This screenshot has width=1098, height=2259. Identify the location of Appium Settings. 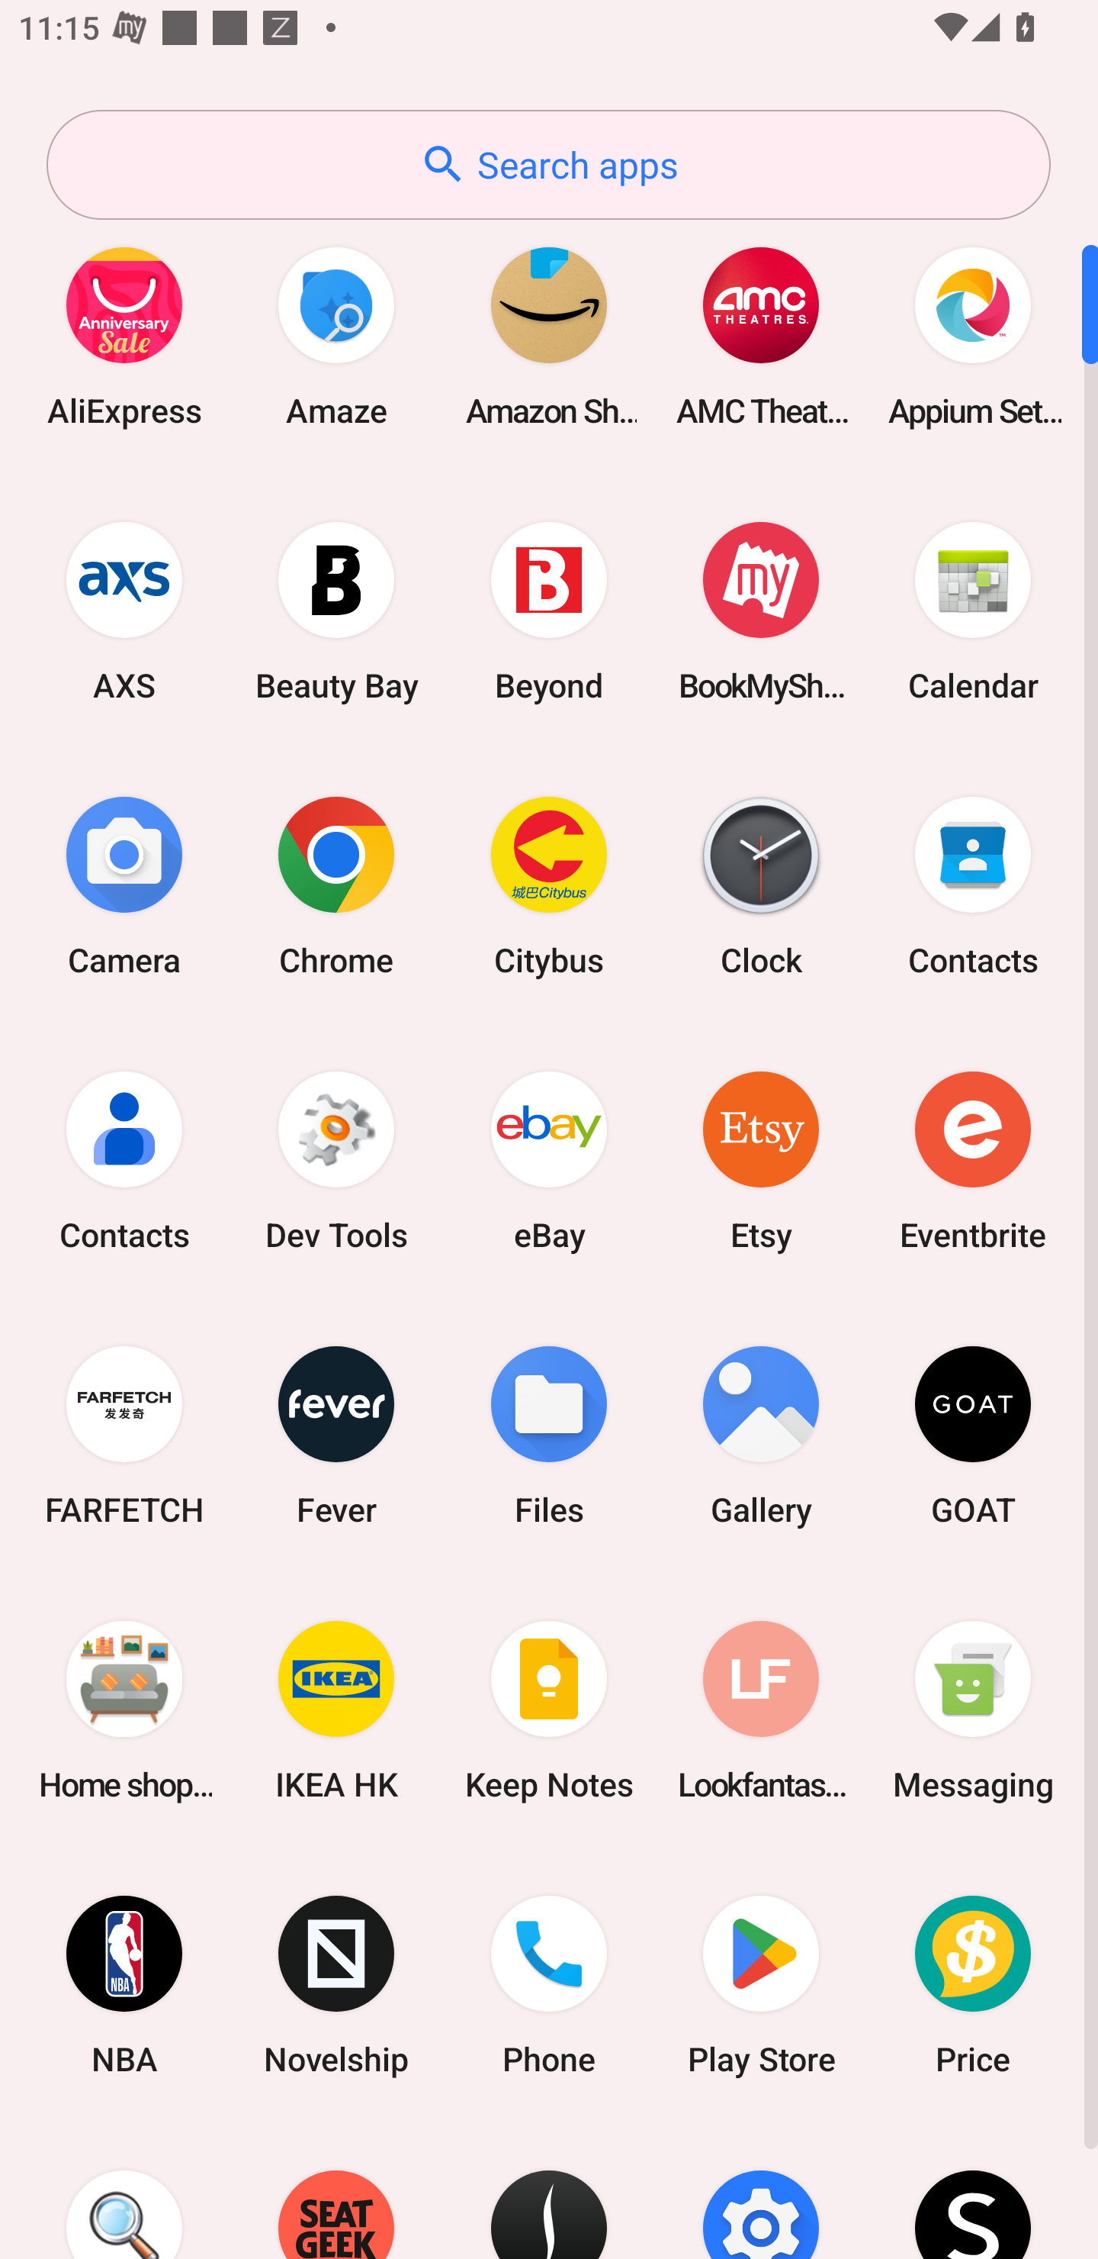
(973, 336).